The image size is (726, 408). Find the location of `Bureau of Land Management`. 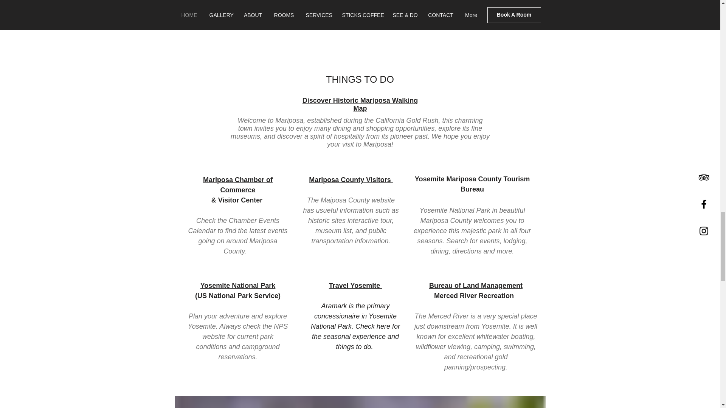

Bureau of Land Management is located at coordinates (476, 286).